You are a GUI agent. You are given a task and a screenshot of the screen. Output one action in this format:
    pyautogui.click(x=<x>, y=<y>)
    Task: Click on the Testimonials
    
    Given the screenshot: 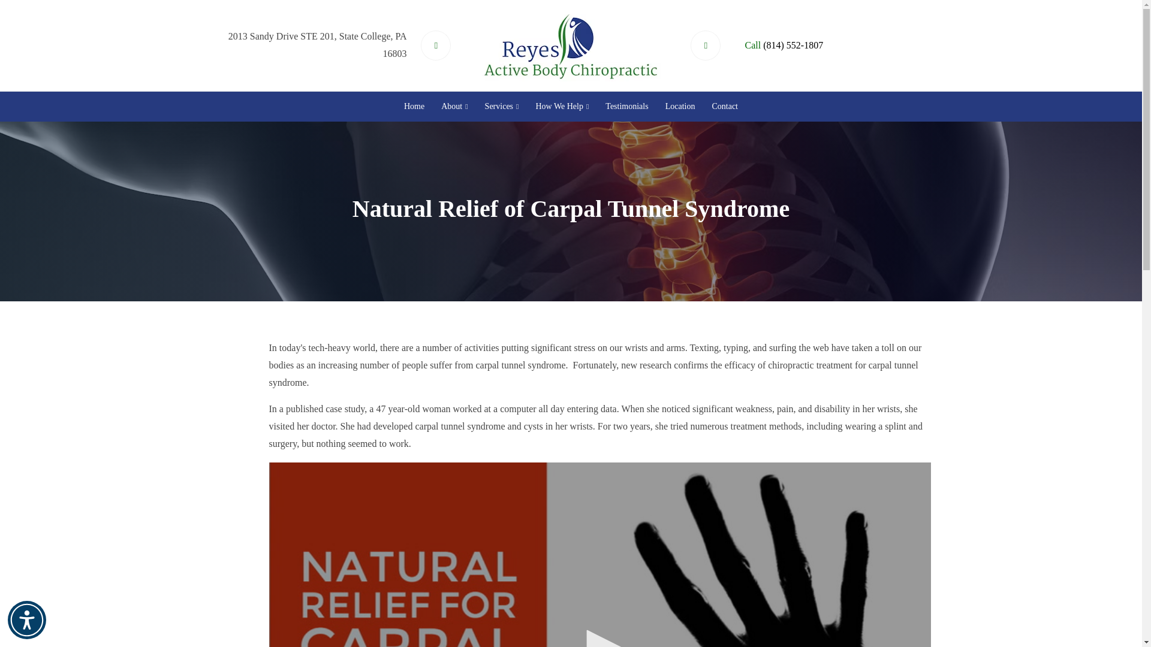 What is the action you would take?
    pyautogui.click(x=626, y=106)
    